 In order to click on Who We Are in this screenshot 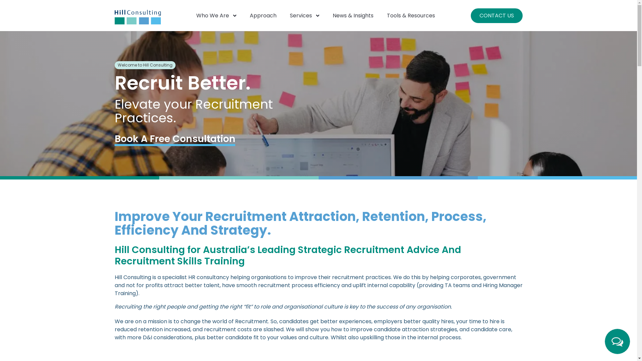, I will do `click(216, 15)`.